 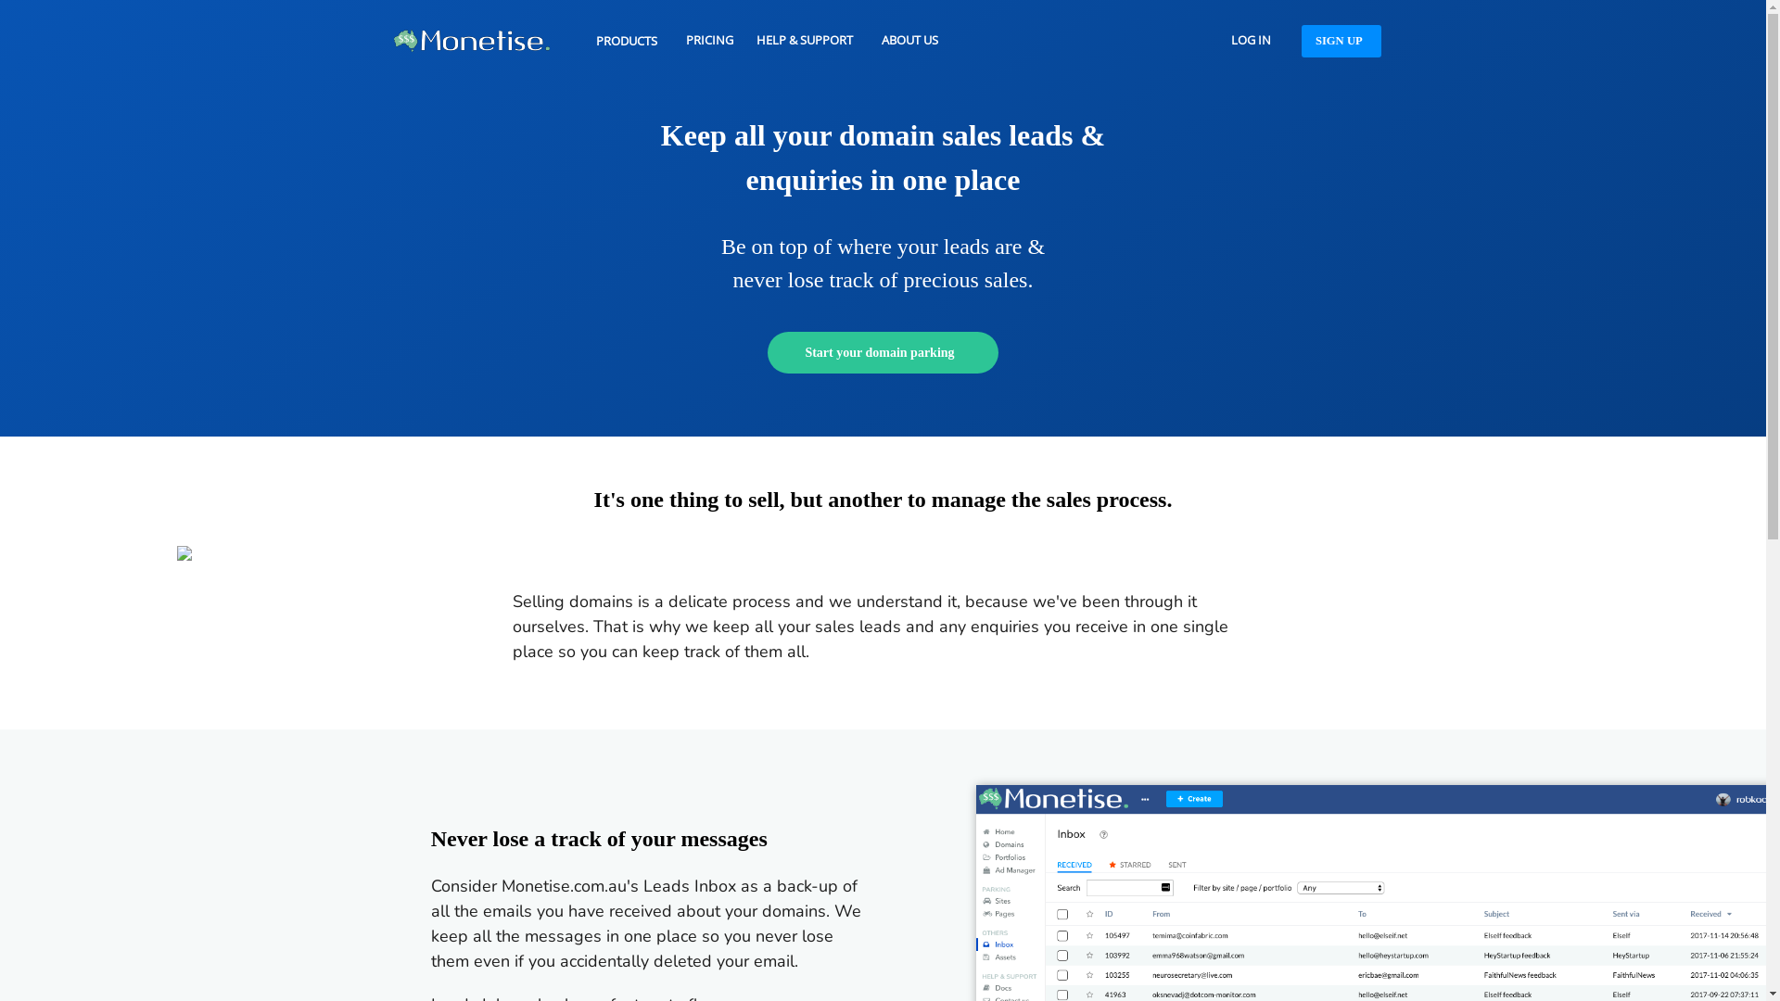 What do you see at coordinates (629, 42) in the screenshot?
I see `PRODUCTS  ` at bounding box center [629, 42].